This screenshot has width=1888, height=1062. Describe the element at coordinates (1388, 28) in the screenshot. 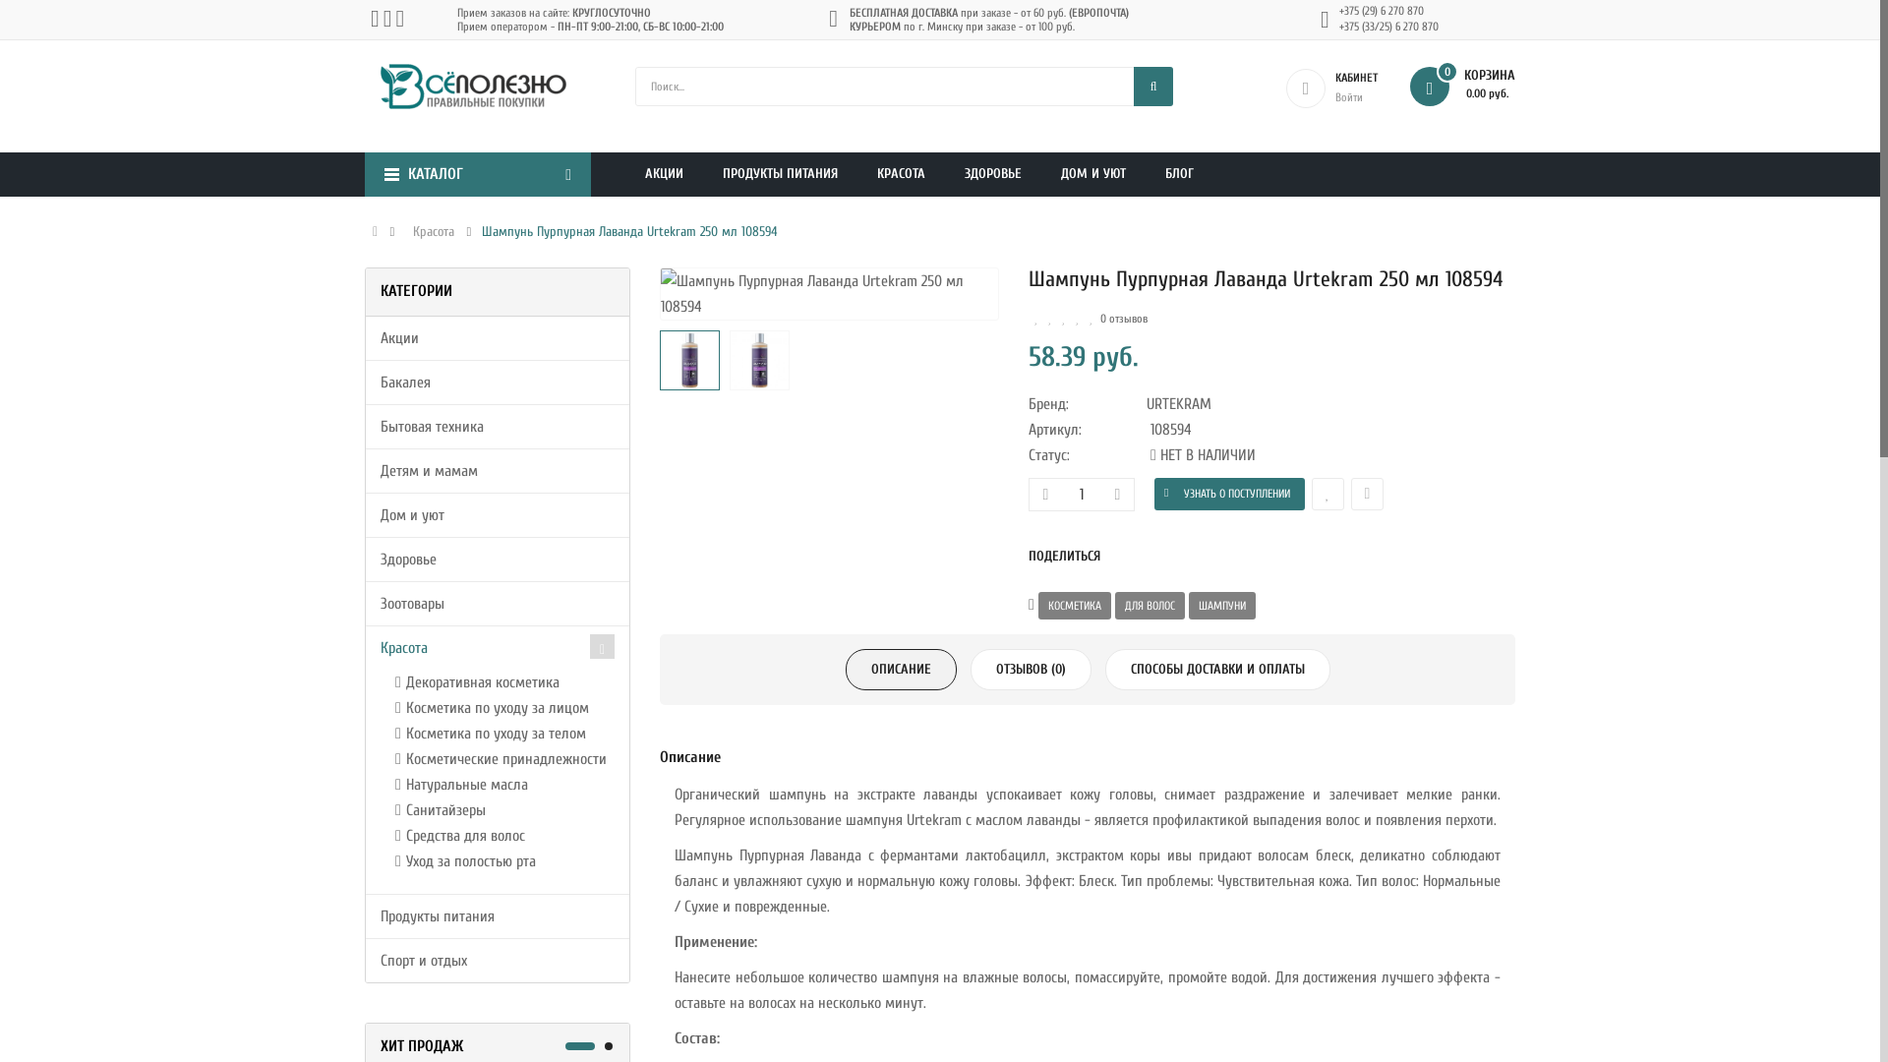

I see `+375 (33/25) 6 270 870` at that location.